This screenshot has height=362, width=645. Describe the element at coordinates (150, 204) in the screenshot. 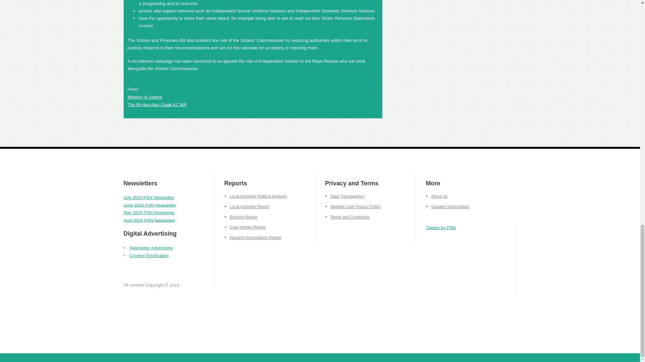

I see `June 2024 PSN Newsletter` at that location.